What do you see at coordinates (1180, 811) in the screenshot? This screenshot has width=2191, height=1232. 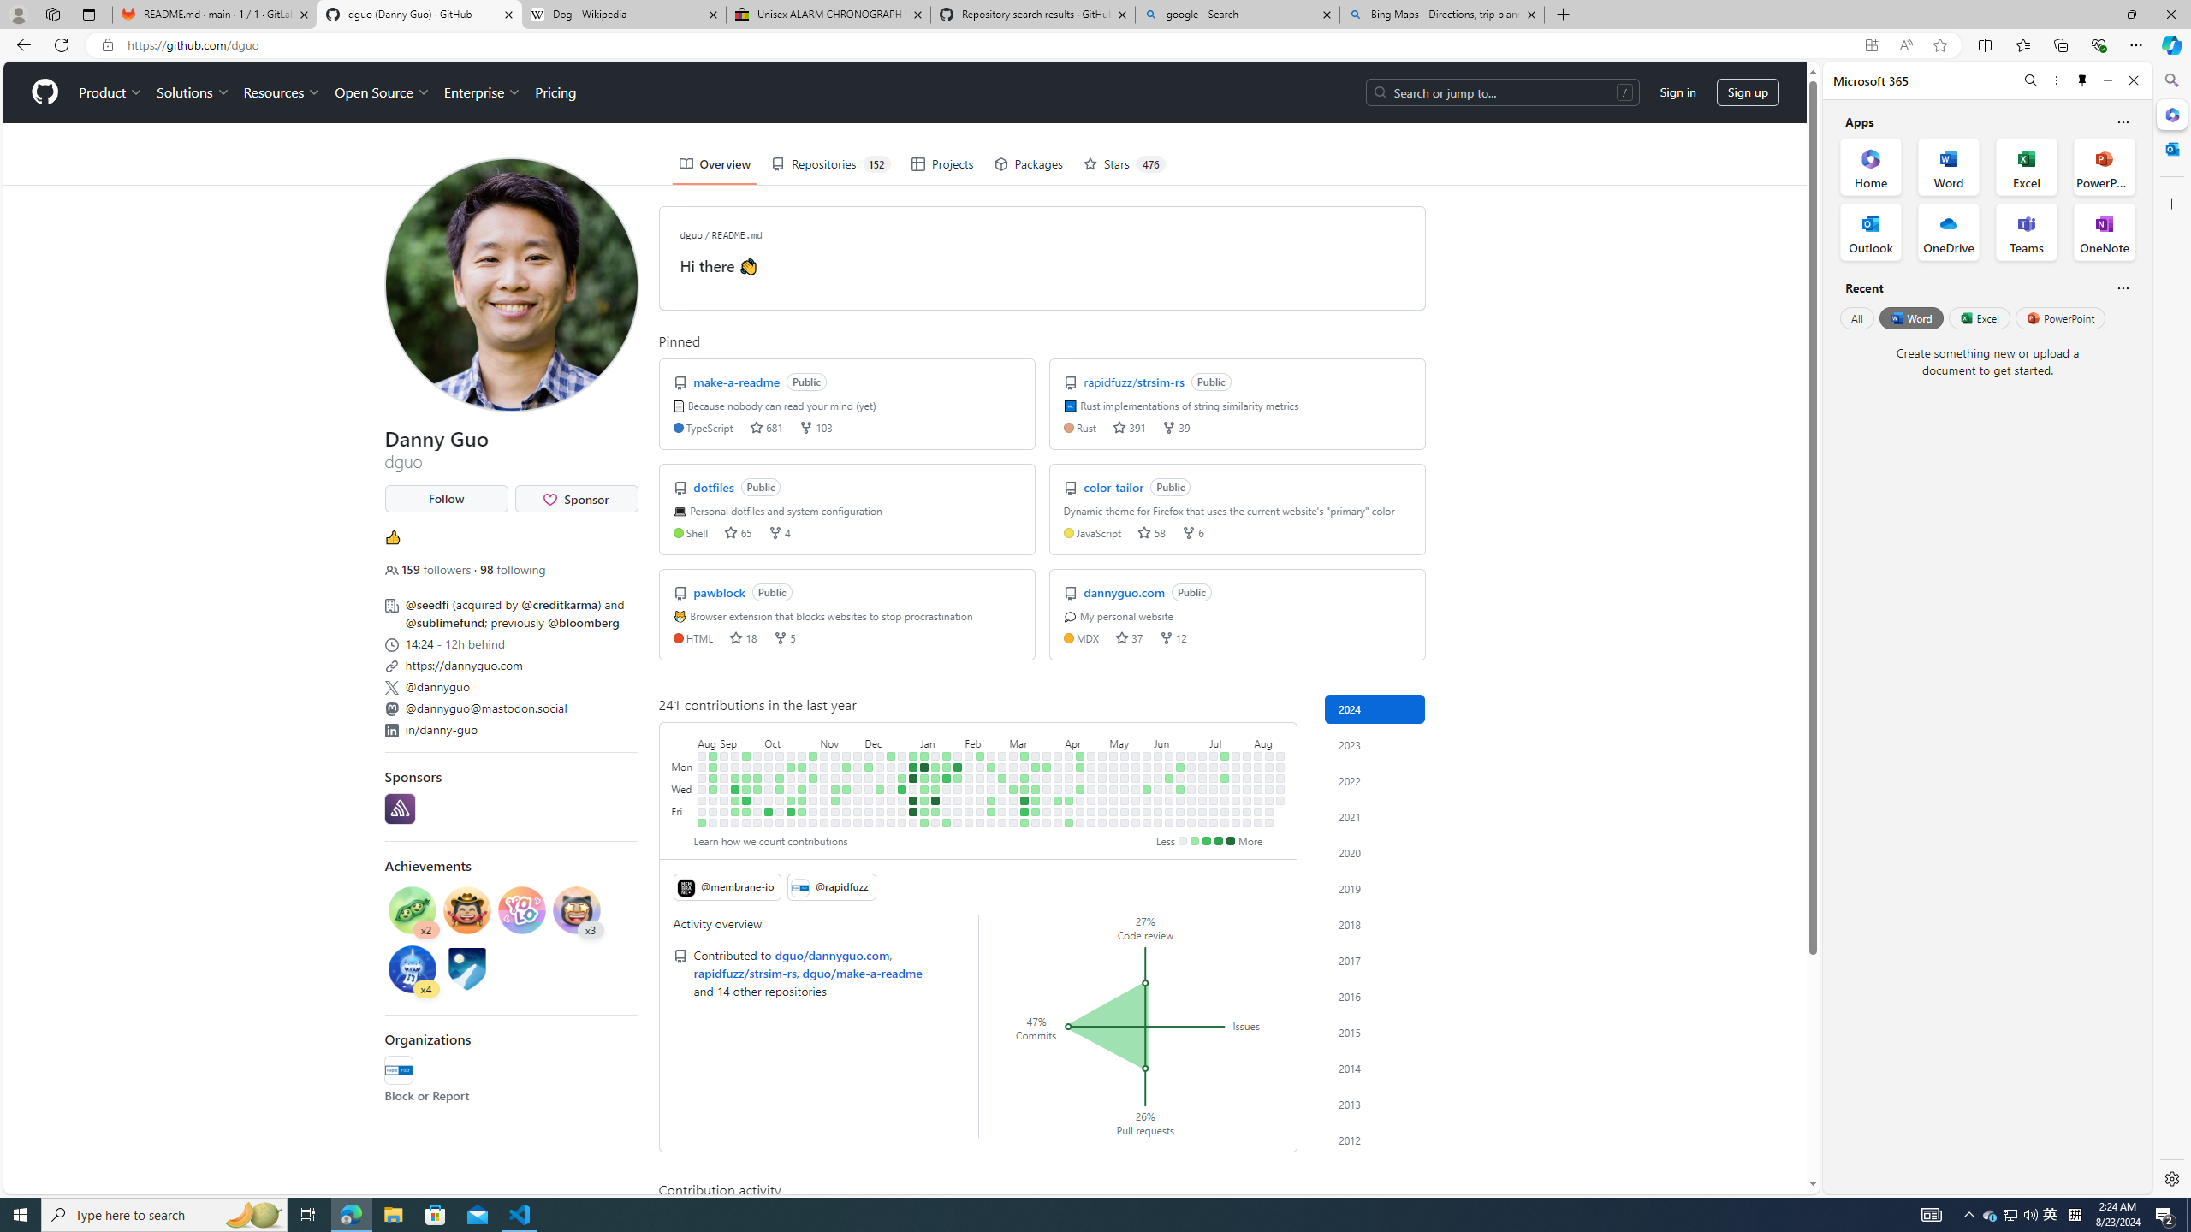 I see `No contributions on June 21st.` at bounding box center [1180, 811].